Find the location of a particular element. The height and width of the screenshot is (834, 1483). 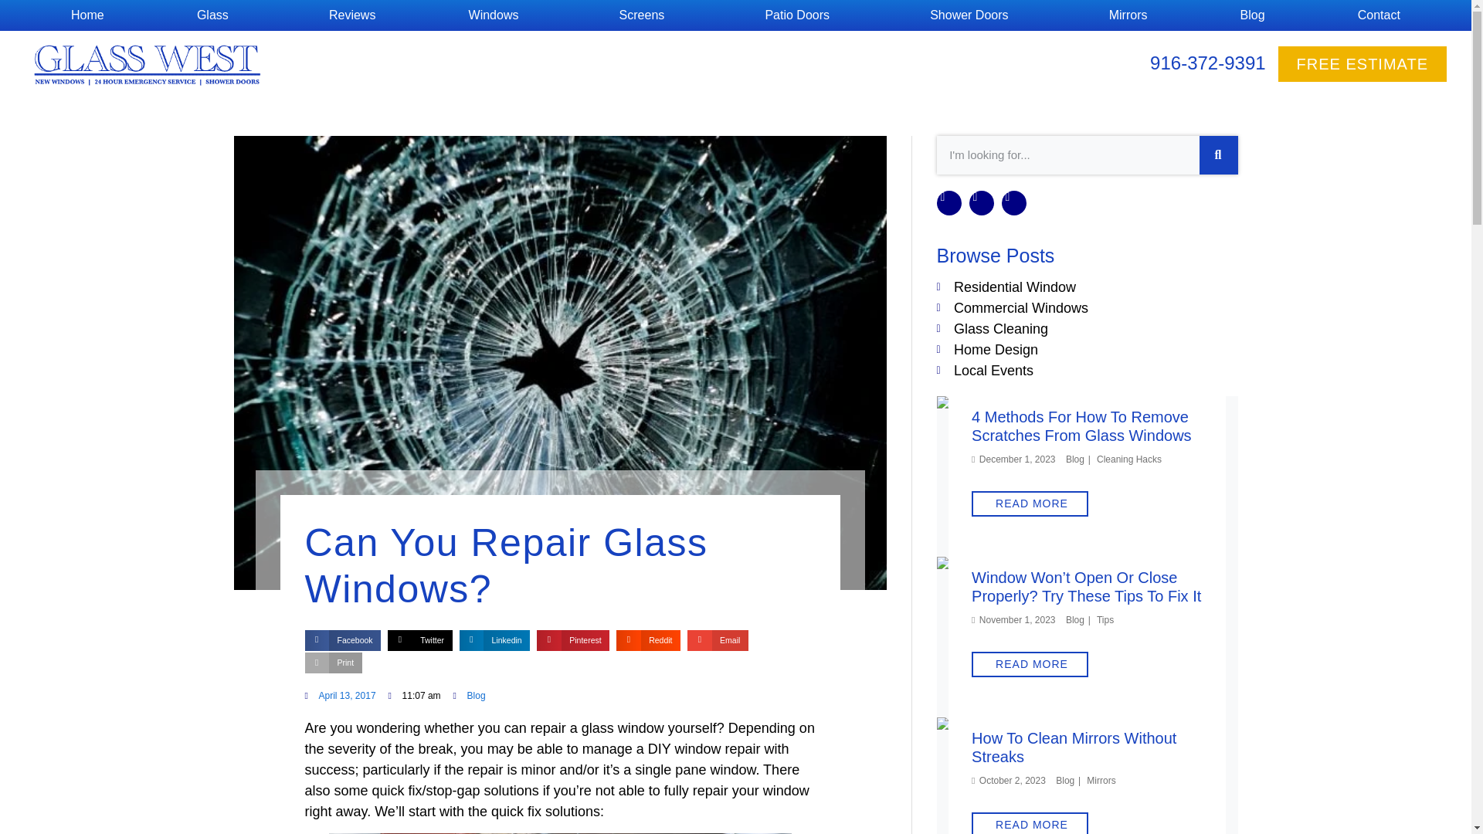

FREE ESTIMATE is located at coordinates (1363, 63).